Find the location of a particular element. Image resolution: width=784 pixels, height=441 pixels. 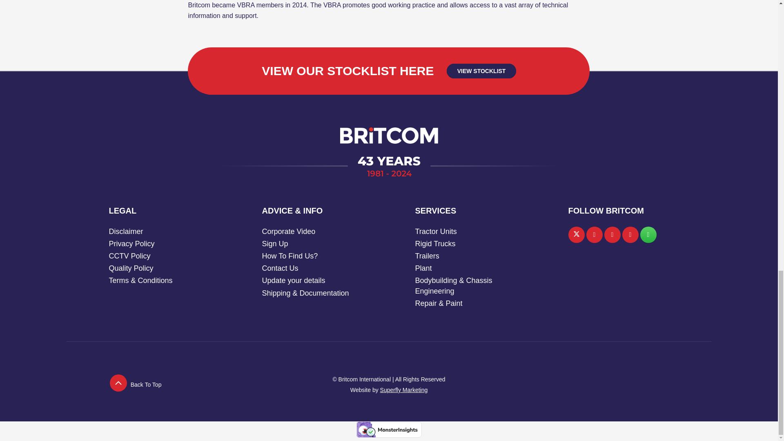

Twitter is located at coordinates (577, 235).